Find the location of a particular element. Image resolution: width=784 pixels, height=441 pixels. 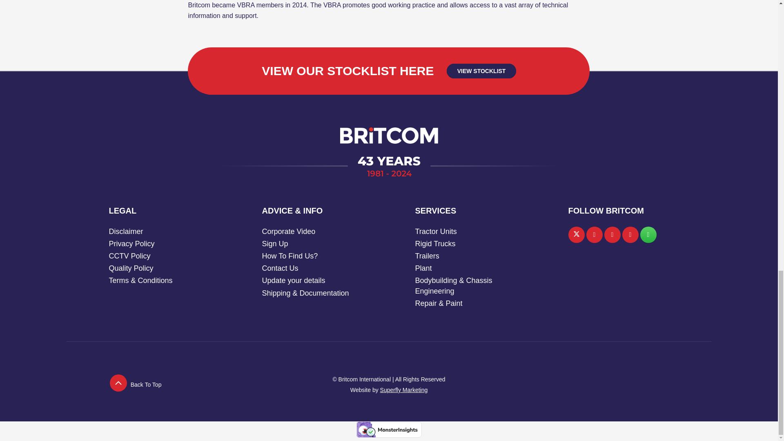

Twitter is located at coordinates (577, 235).